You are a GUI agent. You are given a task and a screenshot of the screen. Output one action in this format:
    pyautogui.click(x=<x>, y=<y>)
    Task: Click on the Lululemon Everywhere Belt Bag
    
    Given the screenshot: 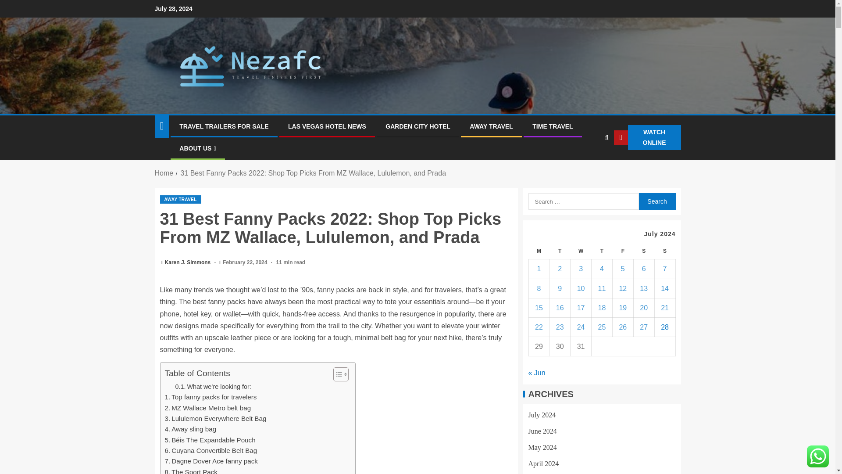 What is the action you would take?
    pyautogui.click(x=216, y=418)
    